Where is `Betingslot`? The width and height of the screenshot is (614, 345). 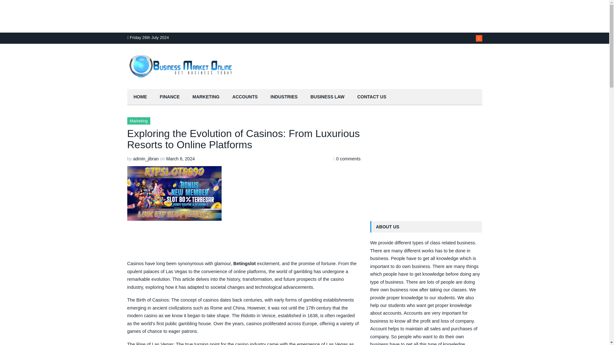 Betingslot is located at coordinates (244, 263).